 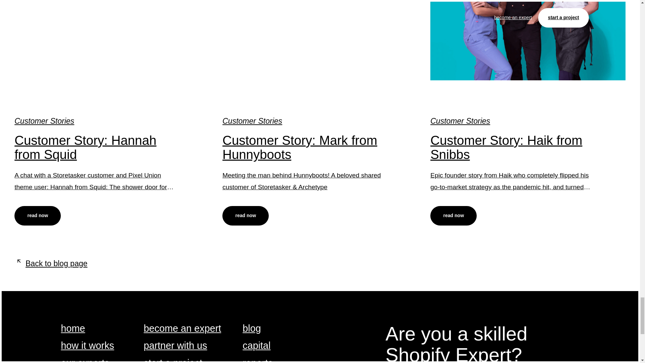 What do you see at coordinates (87, 346) in the screenshot?
I see `how it works` at bounding box center [87, 346].